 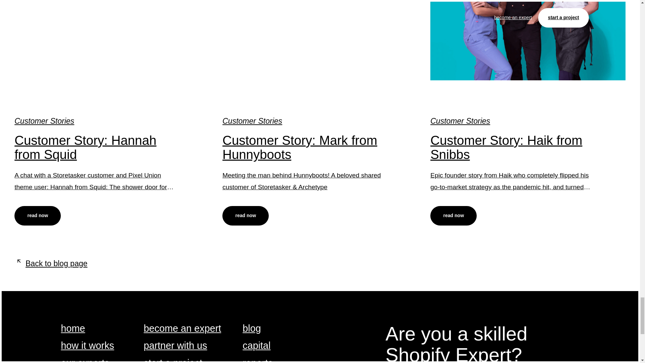 What do you see at coordinates (87, 346) in the screenshot?
I see `how it works` at bounding box center [87, 346].